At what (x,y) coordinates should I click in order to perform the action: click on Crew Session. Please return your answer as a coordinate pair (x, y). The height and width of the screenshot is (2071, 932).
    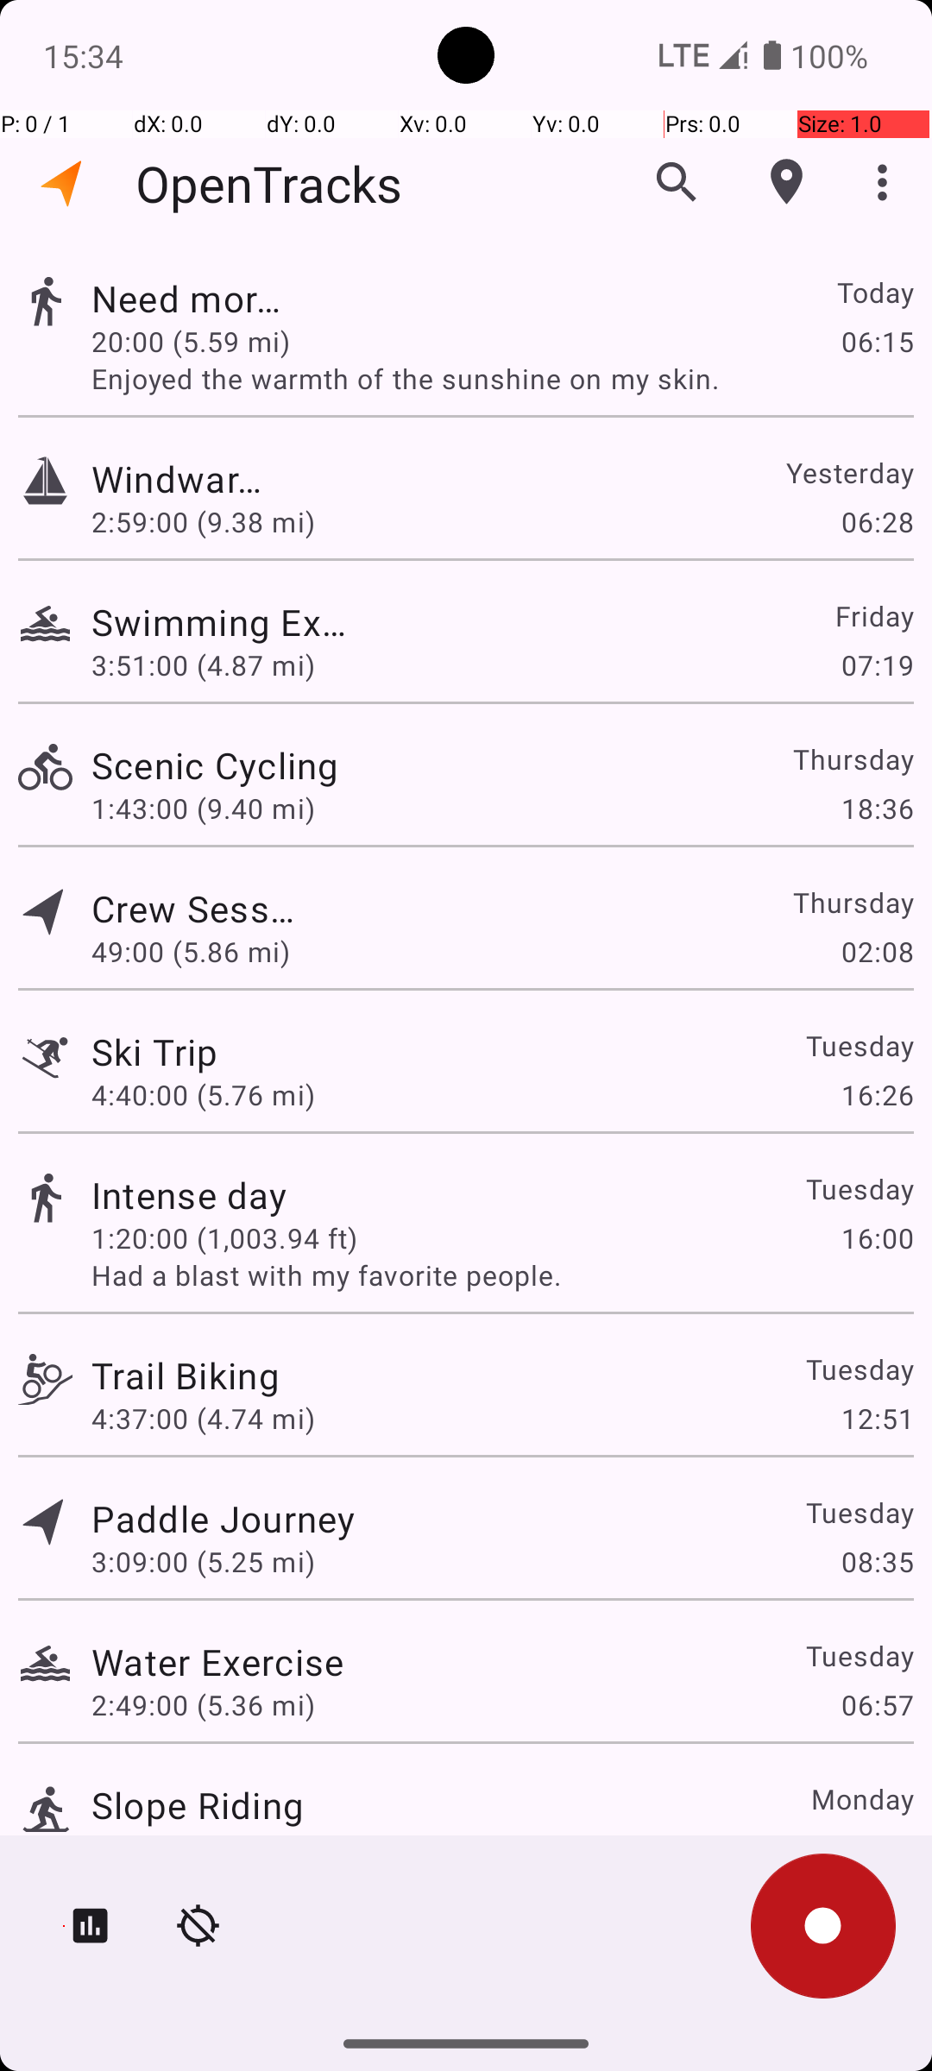
    Looking at the image, I should click on (198, 908).